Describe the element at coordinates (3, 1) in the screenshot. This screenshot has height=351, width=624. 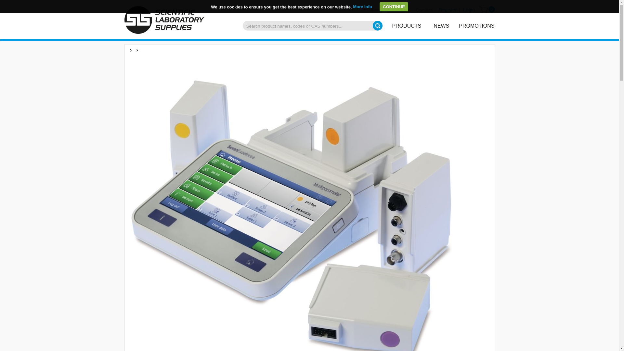
I see `Auto Refresh` at that location.